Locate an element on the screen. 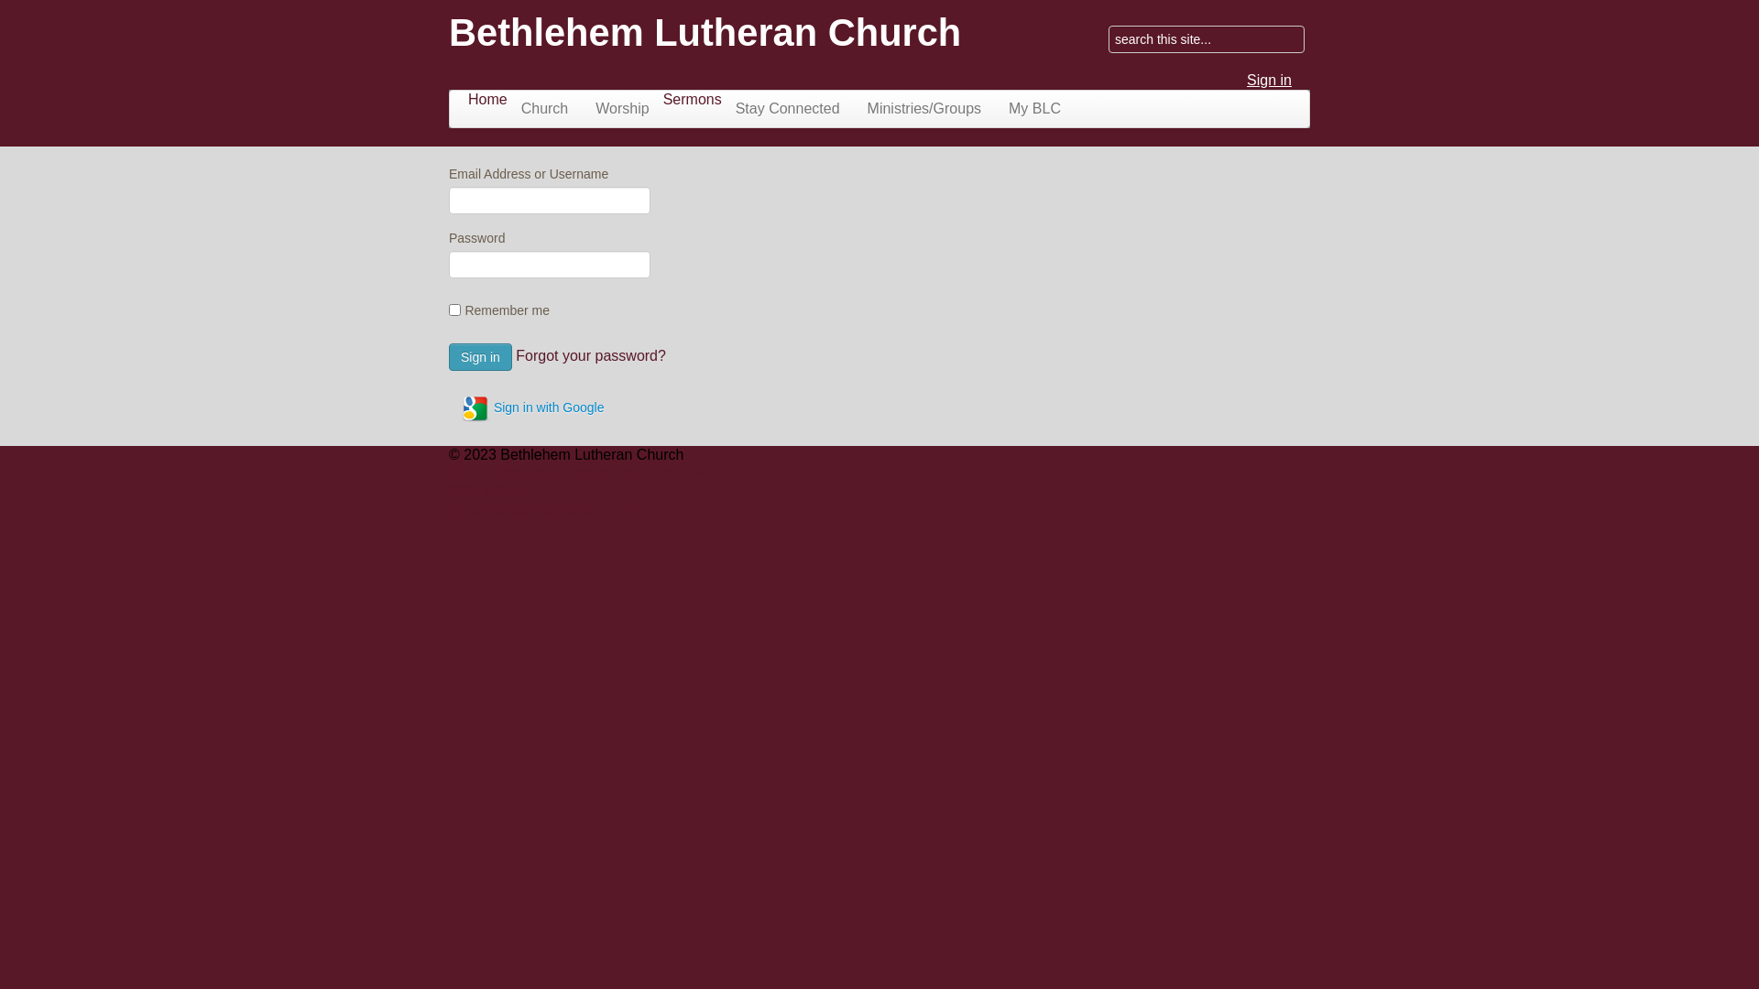 This screenshot has height=989, width=1759. Sign in is located at coordinates (1270, 81).